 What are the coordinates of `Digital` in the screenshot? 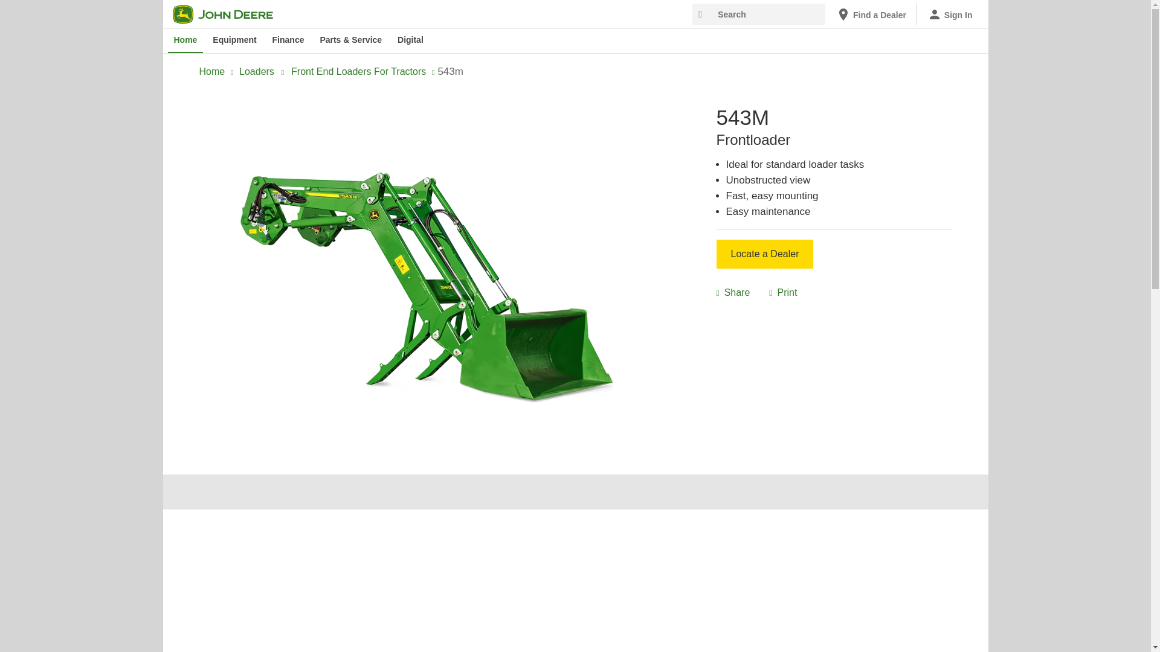 It's located at (410, 40).